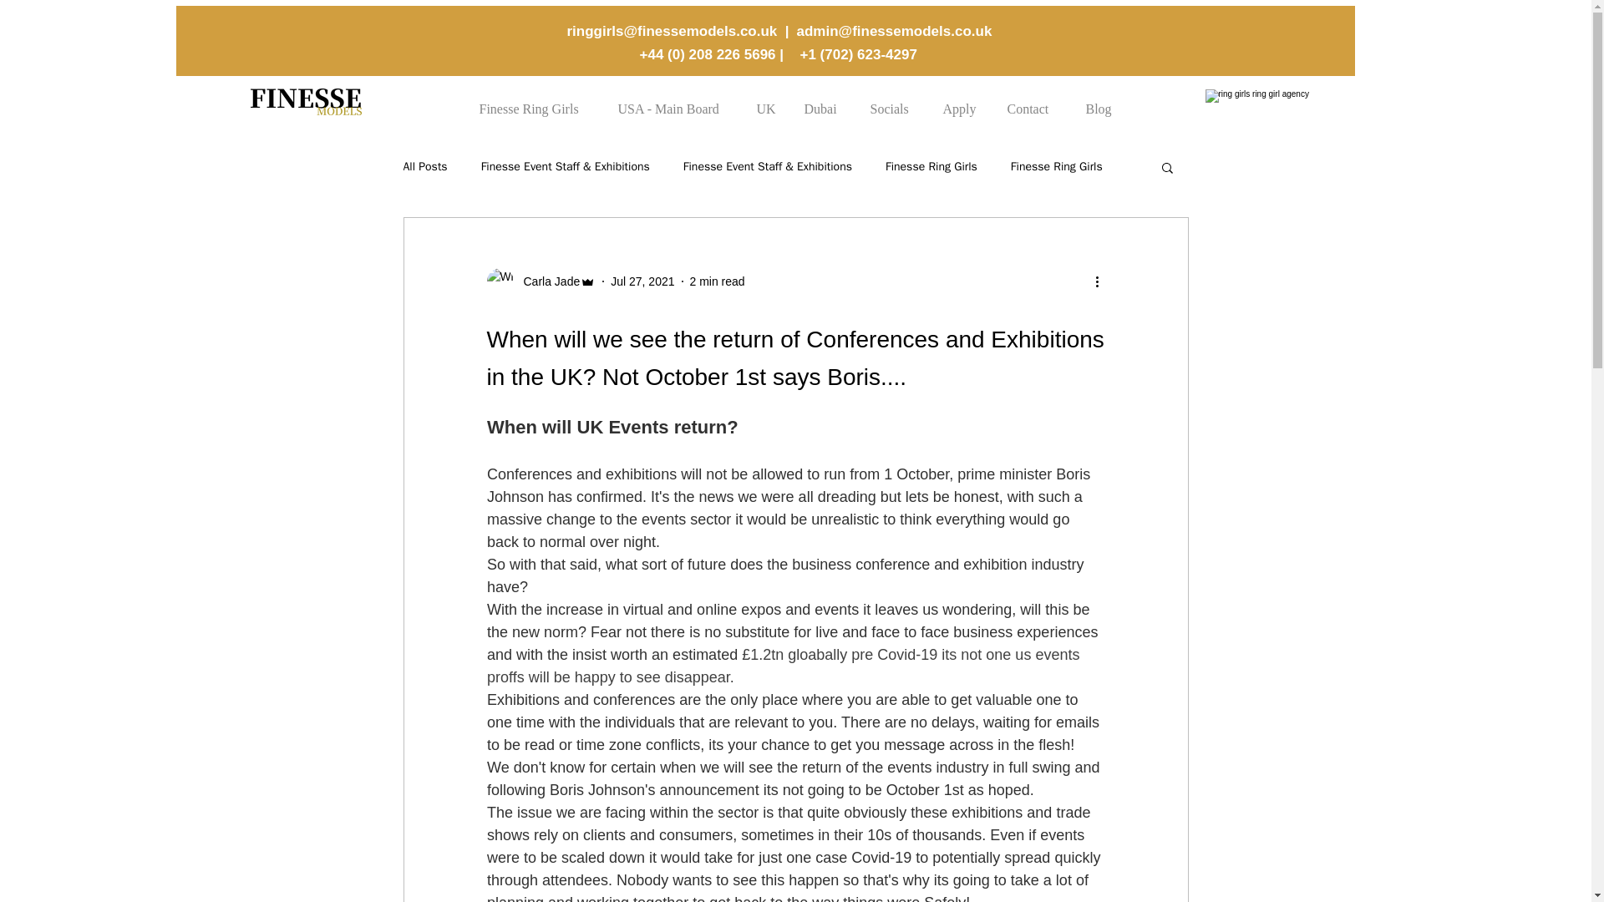  What do you see at coordinates (717, 281) in the screenshot?
I see `2 min read` at bounding box center [717, 281].